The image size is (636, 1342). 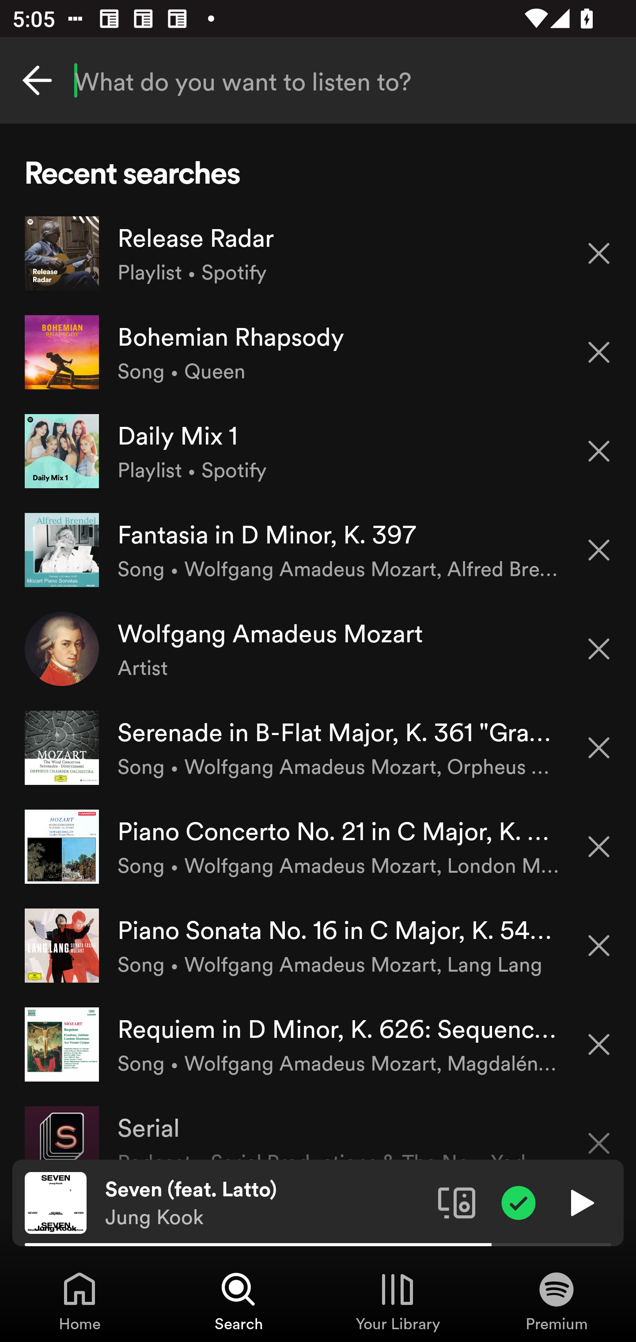 What do you see at coordinates (79, 1301) in the screenshot?
I see `Home, Tab 1 of 4 Home Home` at bounding box center [79, 1301].